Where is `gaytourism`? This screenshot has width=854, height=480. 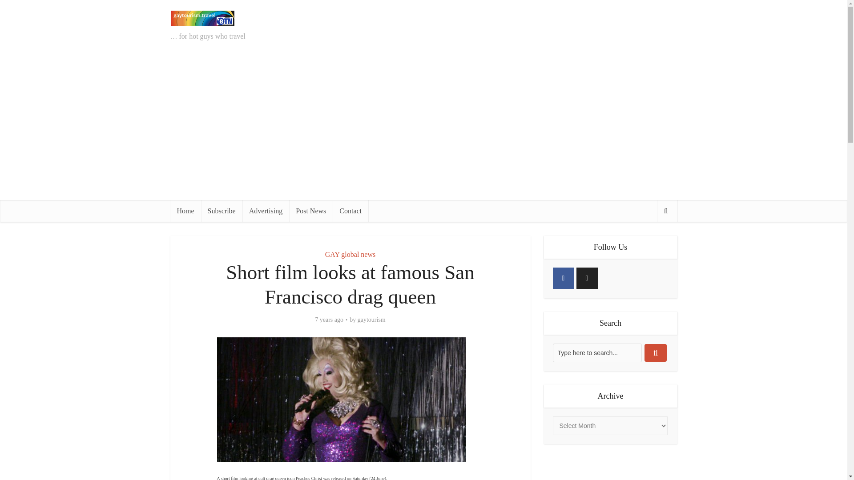 gaytourism is located at coordinates (372, 320).